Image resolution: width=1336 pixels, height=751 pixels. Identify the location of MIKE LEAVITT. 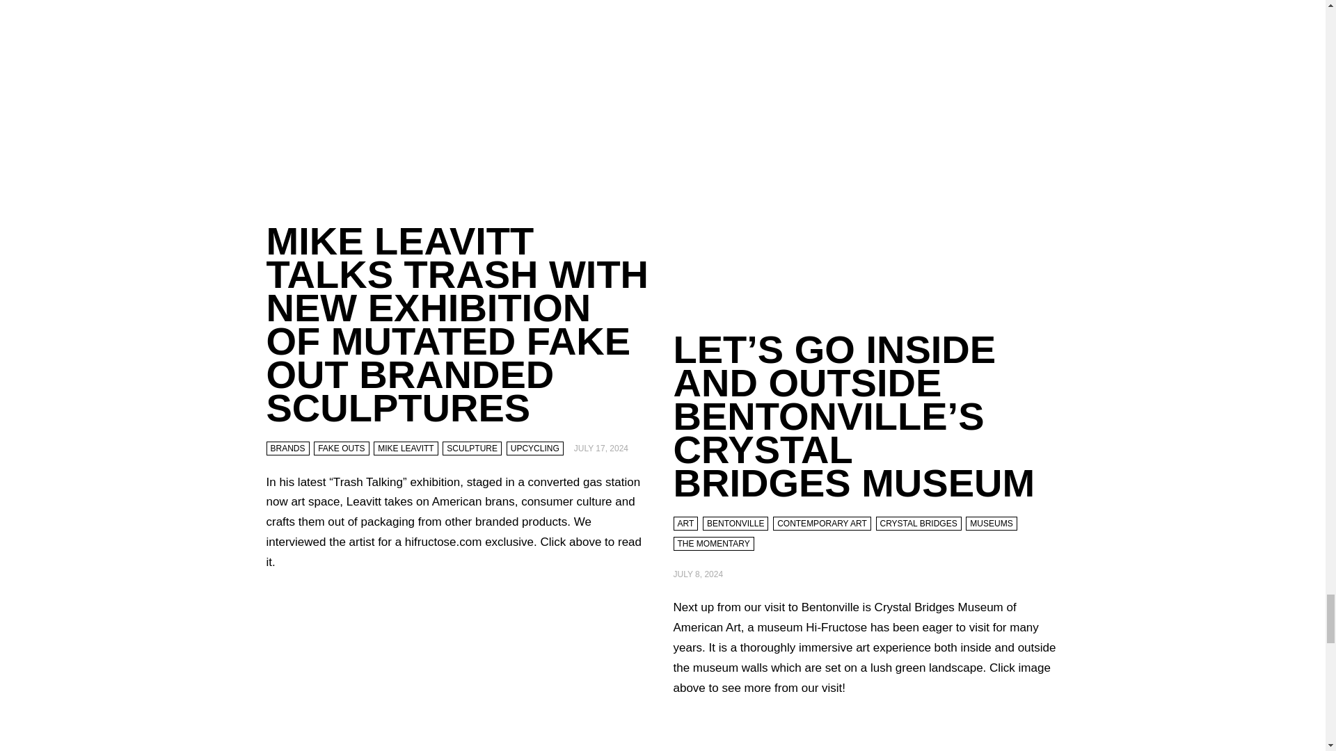
(406, 448).